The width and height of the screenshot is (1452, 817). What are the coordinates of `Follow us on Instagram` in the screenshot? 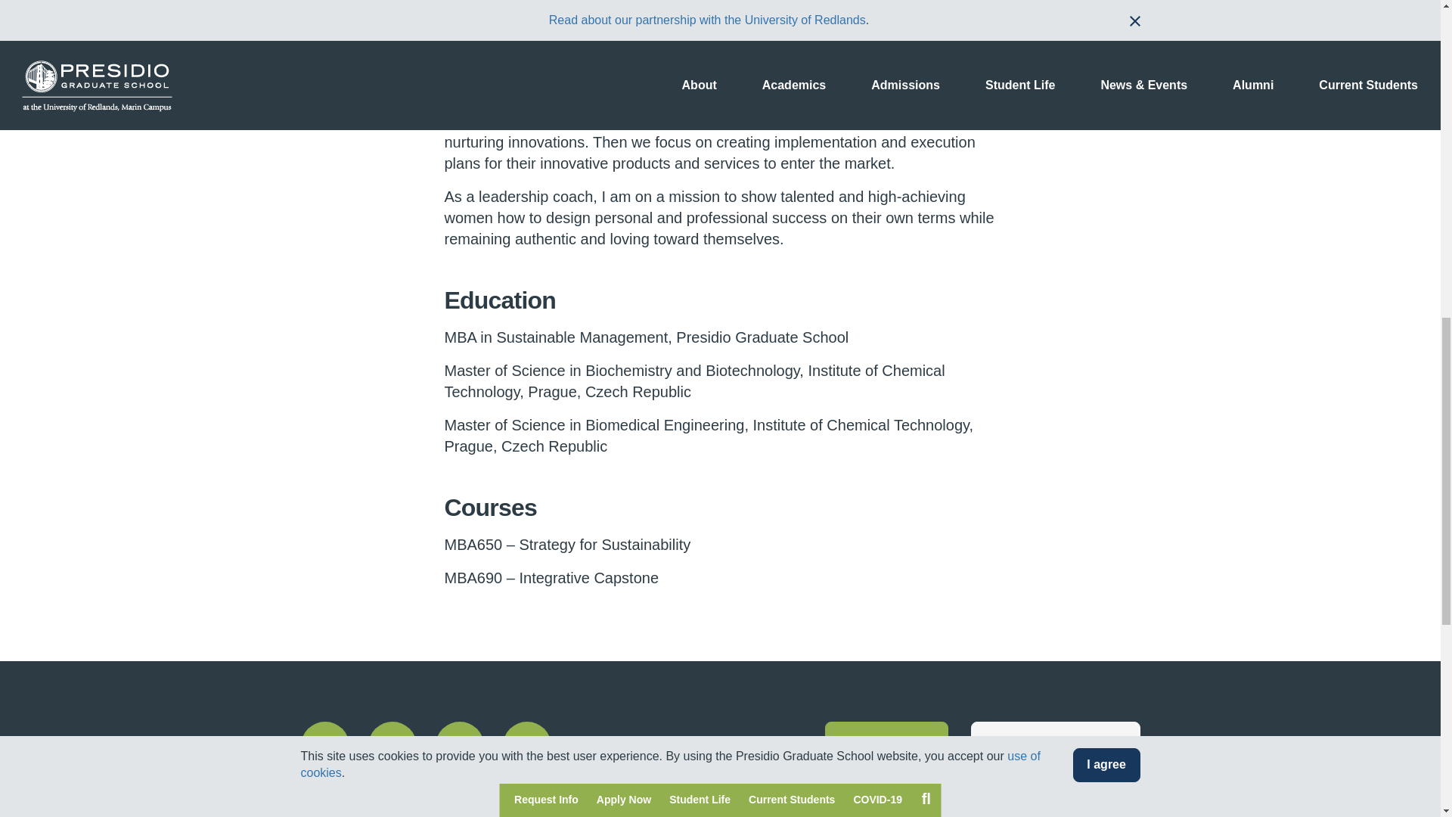 It's located at (391, 746).